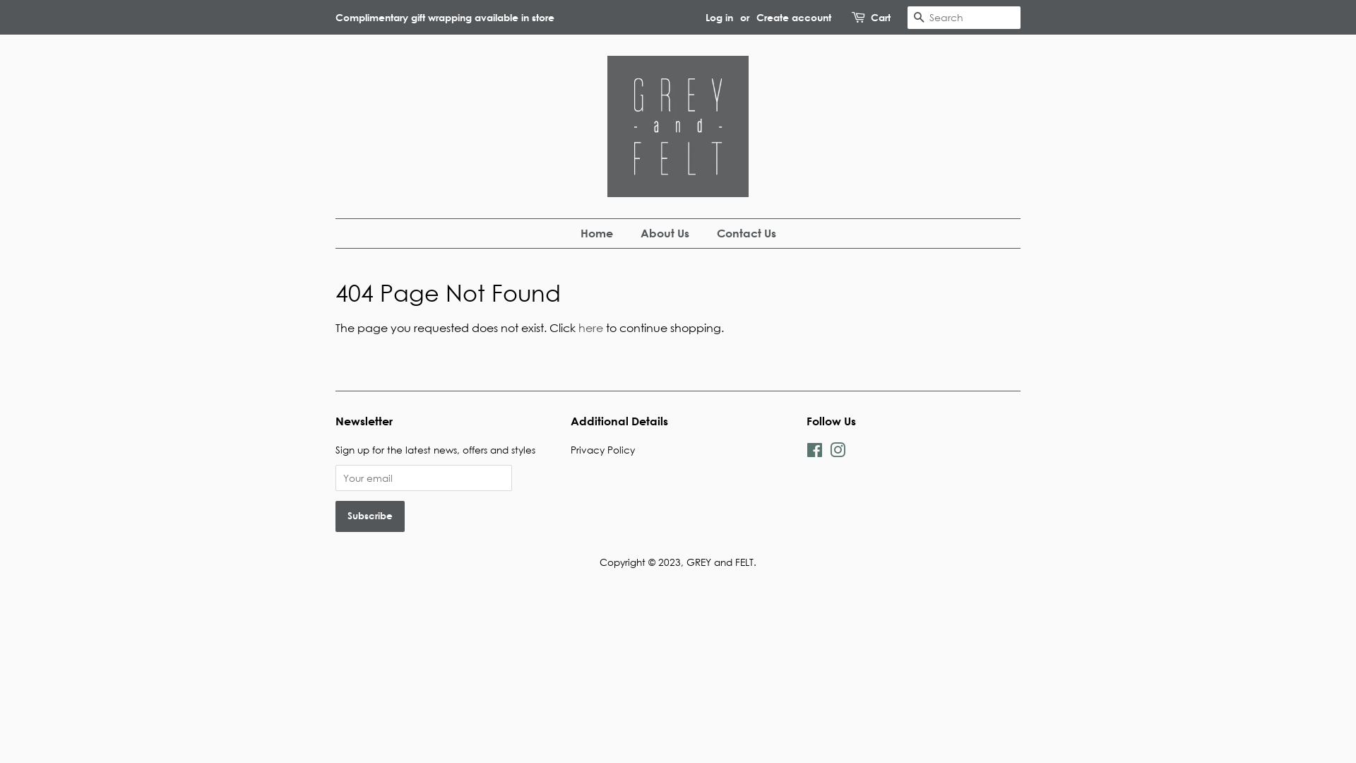 The width and height of the screenshot is (1356, 763). Describe the element at coordinates (815, 452) in the screenshot. I see `Facebook` at that location.